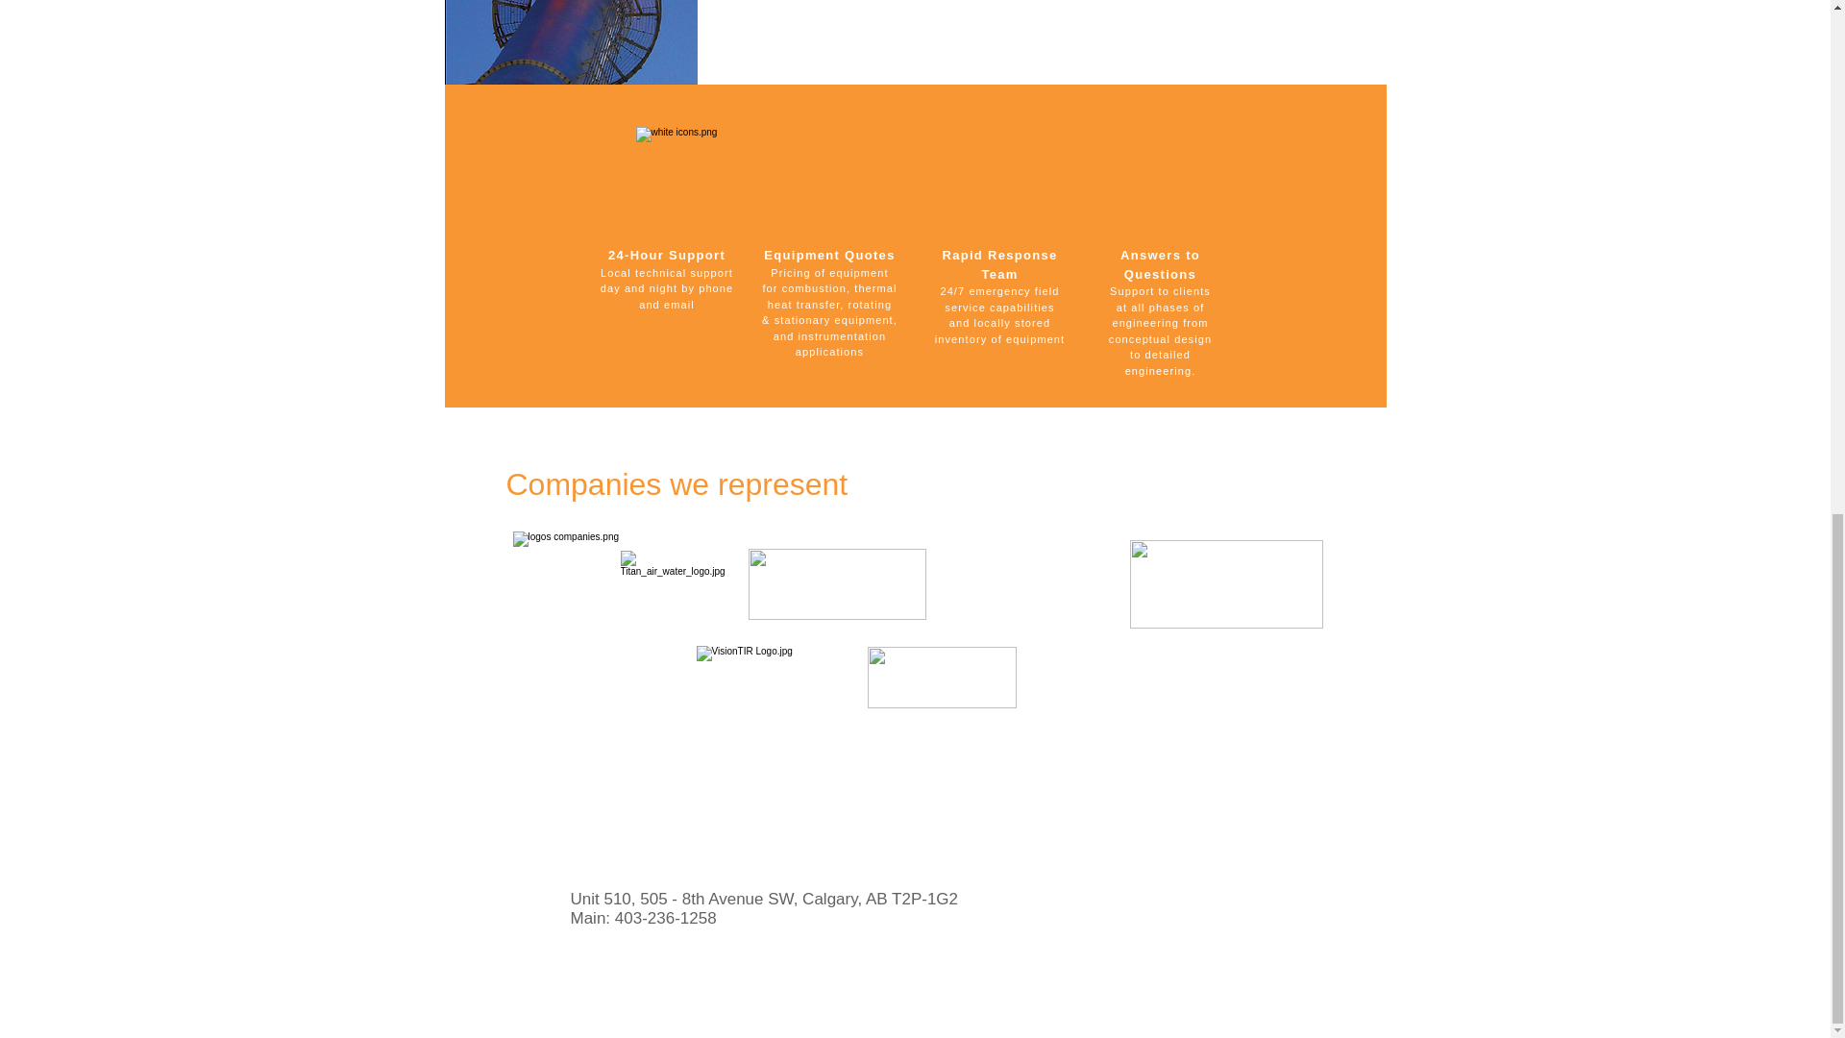  I want to click on MarmonIndustrialWater .png, so click(836, 584).